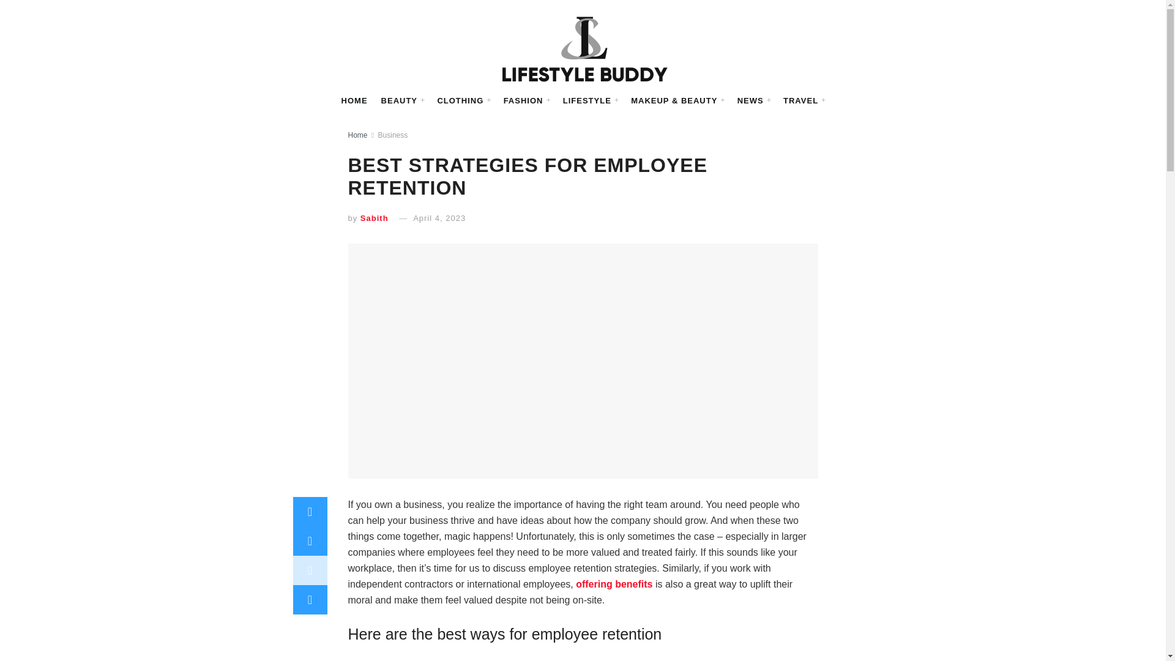 The width and height of the screenshot is (1175, 661). Describe the element at coordinates (590, 101) in the screenshot. I see `LIFESTYLE` at that location.